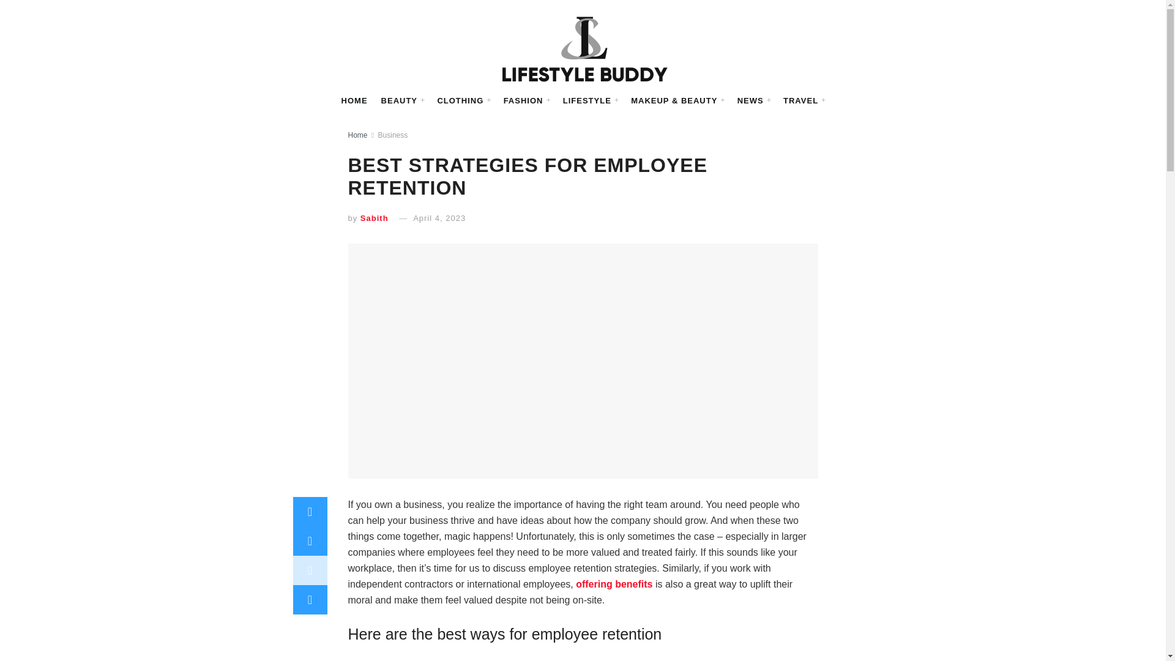 The width and height of the screenshot is (1175, 661). Describe the element at coordinates (590, 101) in the screenshot. I see `LIFESTYLE` at that location.